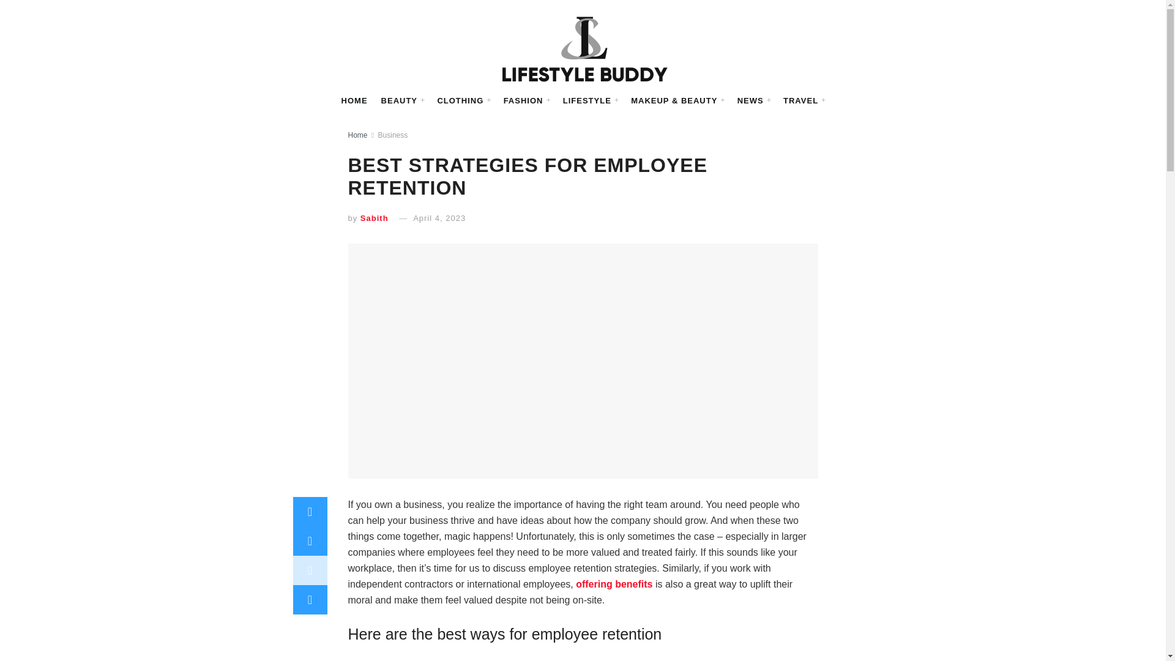 The width and height of the screenshot is (1175, 661). Describe the element at coordinates (590, 101) in the screenshot. I see `LIFESTYLE` at that location.